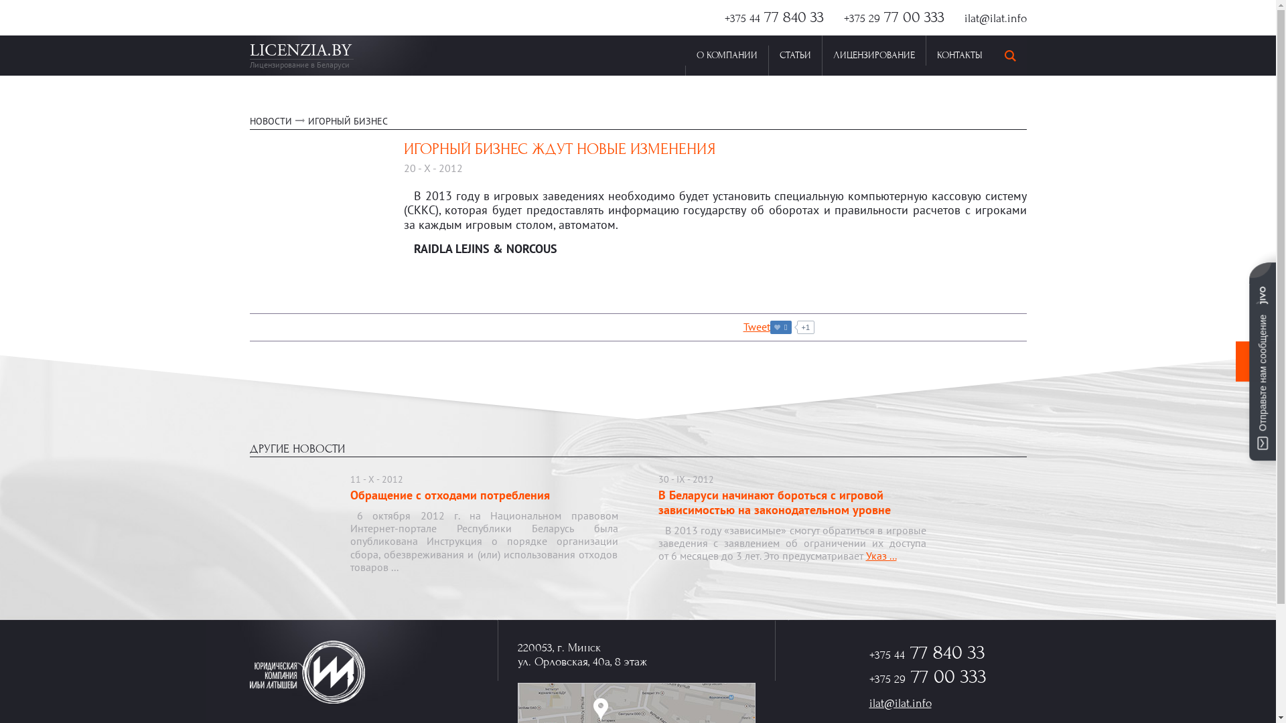 The width and height of the screenshot is (1286, 723). I want to click on ilat@ilat.info, so click(995, 19).